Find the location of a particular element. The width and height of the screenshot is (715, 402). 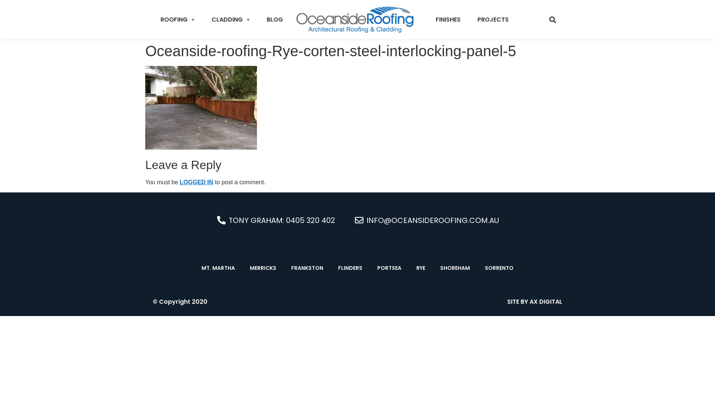

FINISHES is located at coordinates (448, 20).